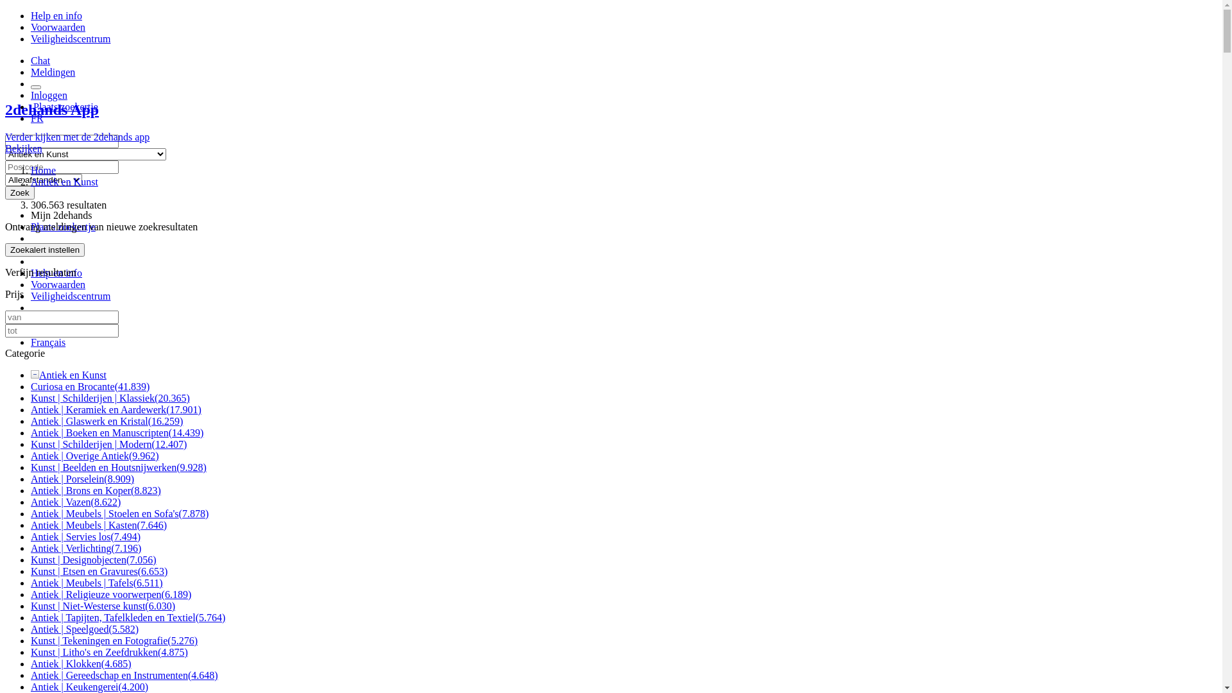 This screenshot has height=693, width=1232. What do you see at coordinates (64, 107) in the screenshot?
I see ` Plaats zoekertje` at bounding box center [64, 107].